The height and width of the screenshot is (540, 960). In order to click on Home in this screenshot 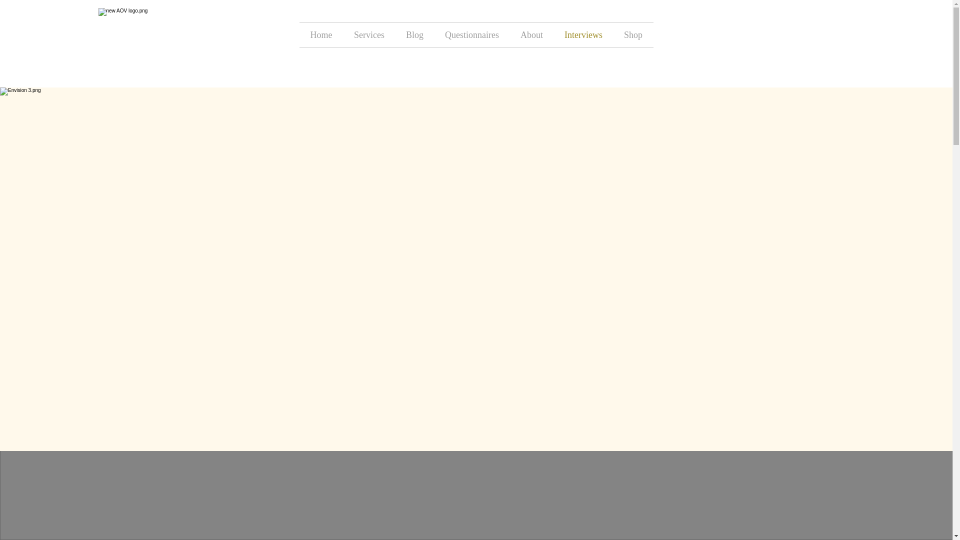, I will do `click(320, 35)`.